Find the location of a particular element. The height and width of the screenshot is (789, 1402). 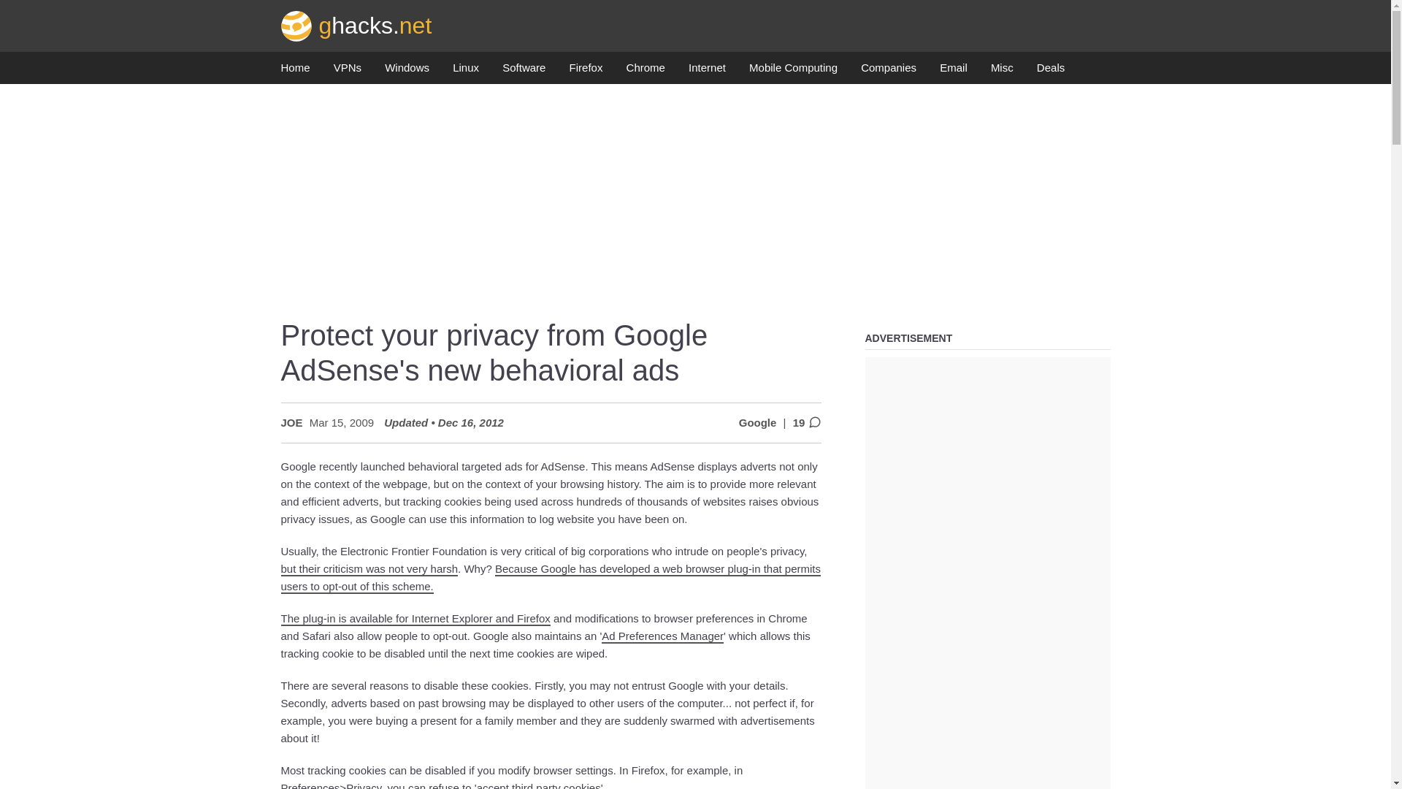

Companies is located at coordinates (888, 72).